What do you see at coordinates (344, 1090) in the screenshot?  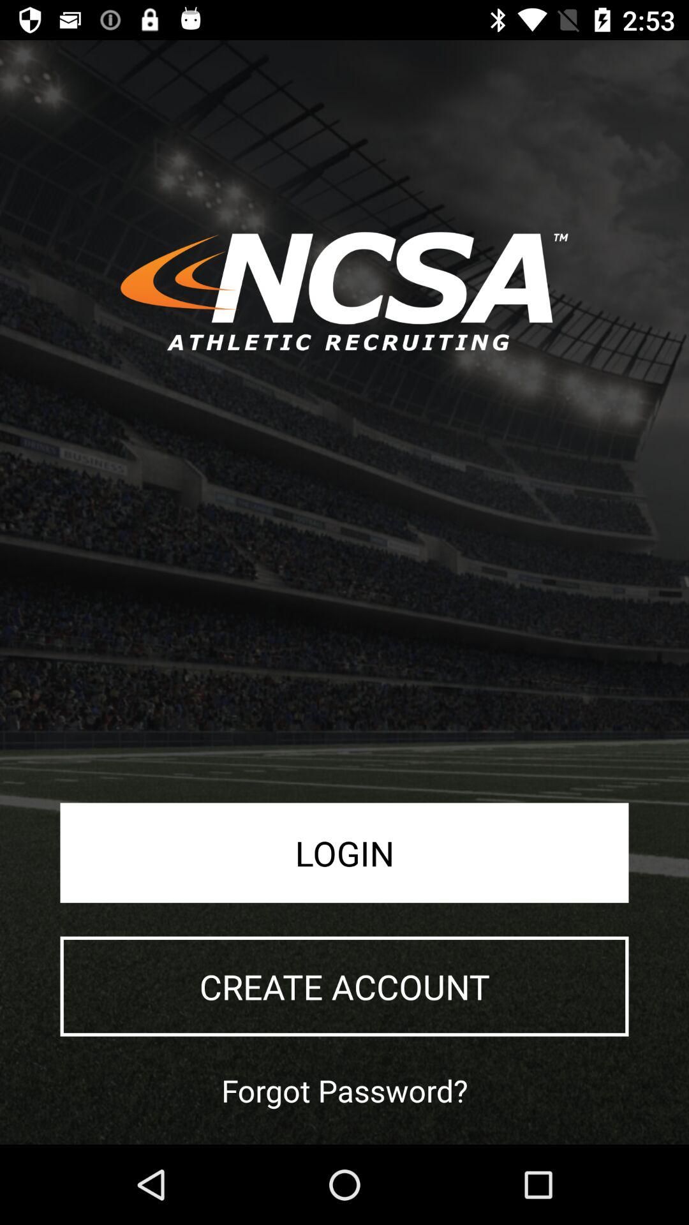 I see `jump to the forgot password? icon` at bounding box center [344, 1090].